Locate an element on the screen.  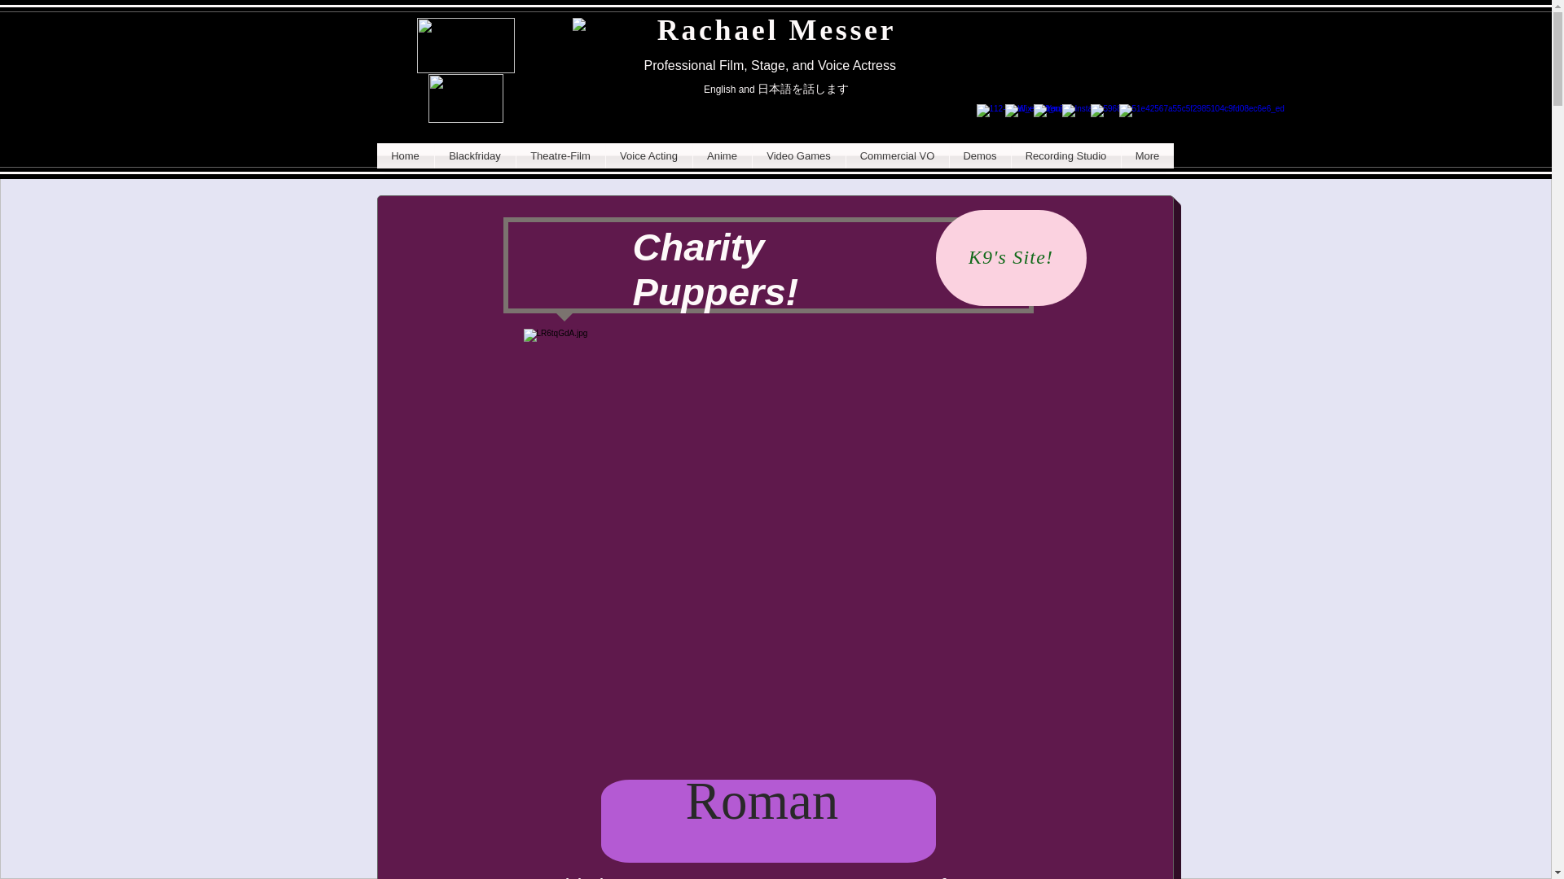
Blackfriday is located at coordinates (475, 156).